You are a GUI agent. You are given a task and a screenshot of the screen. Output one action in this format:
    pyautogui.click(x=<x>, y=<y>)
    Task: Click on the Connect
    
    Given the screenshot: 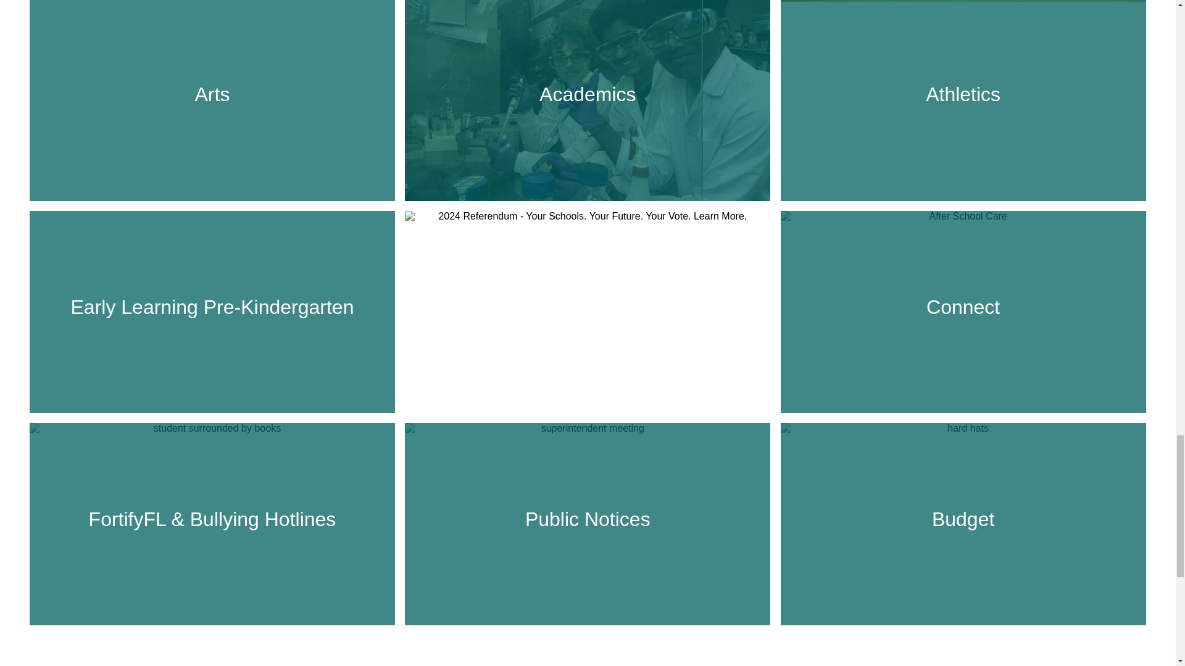 What is the action you would take?
    pyautogui.click(x=963, y=307)
    